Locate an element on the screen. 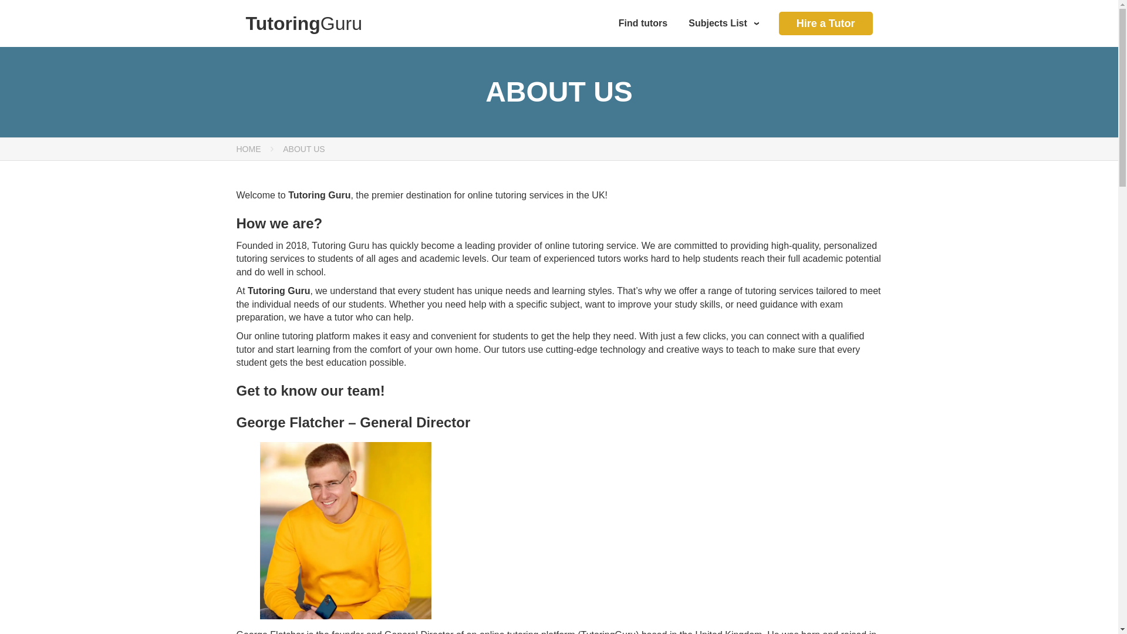  Find tutors is located at coordinates (643, 23).